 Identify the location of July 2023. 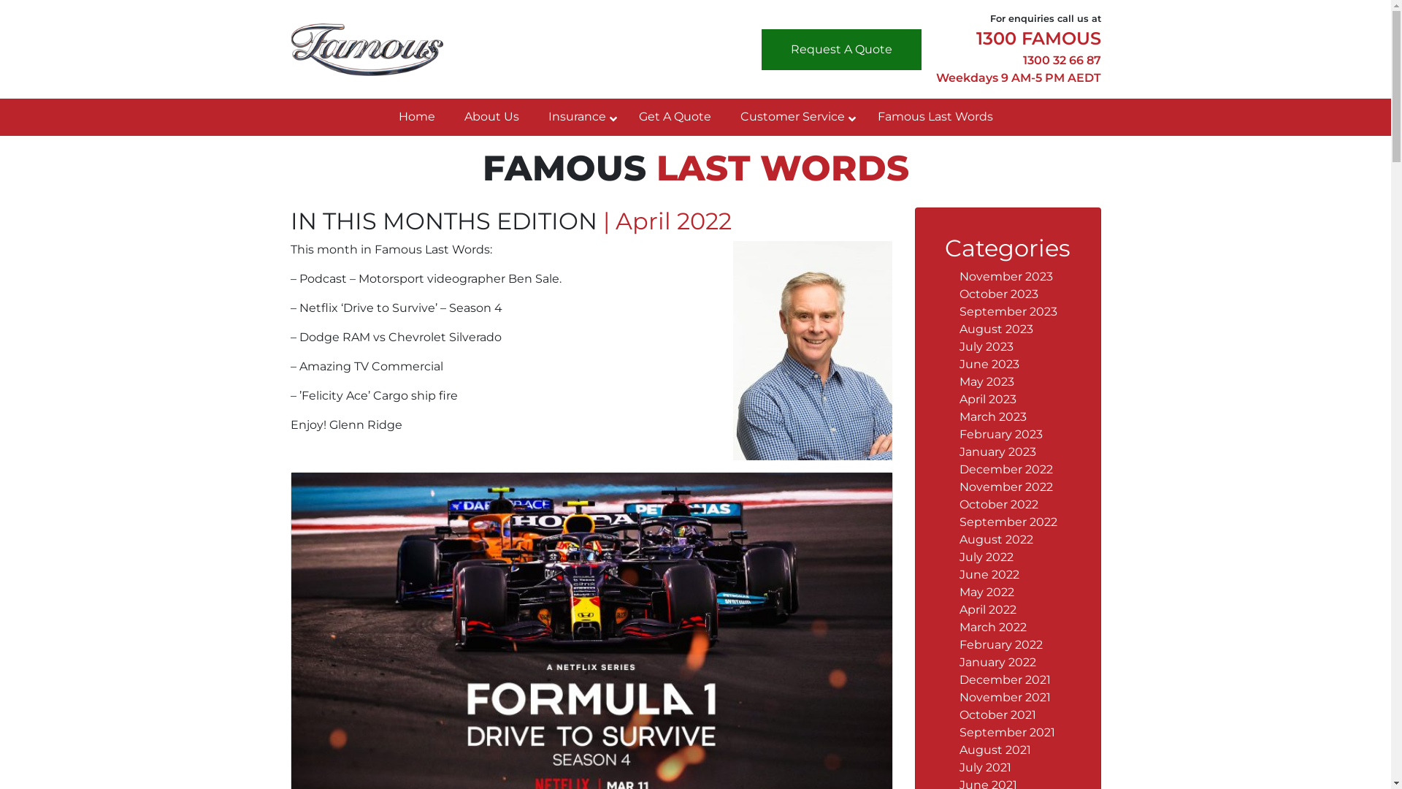
(987, 346).